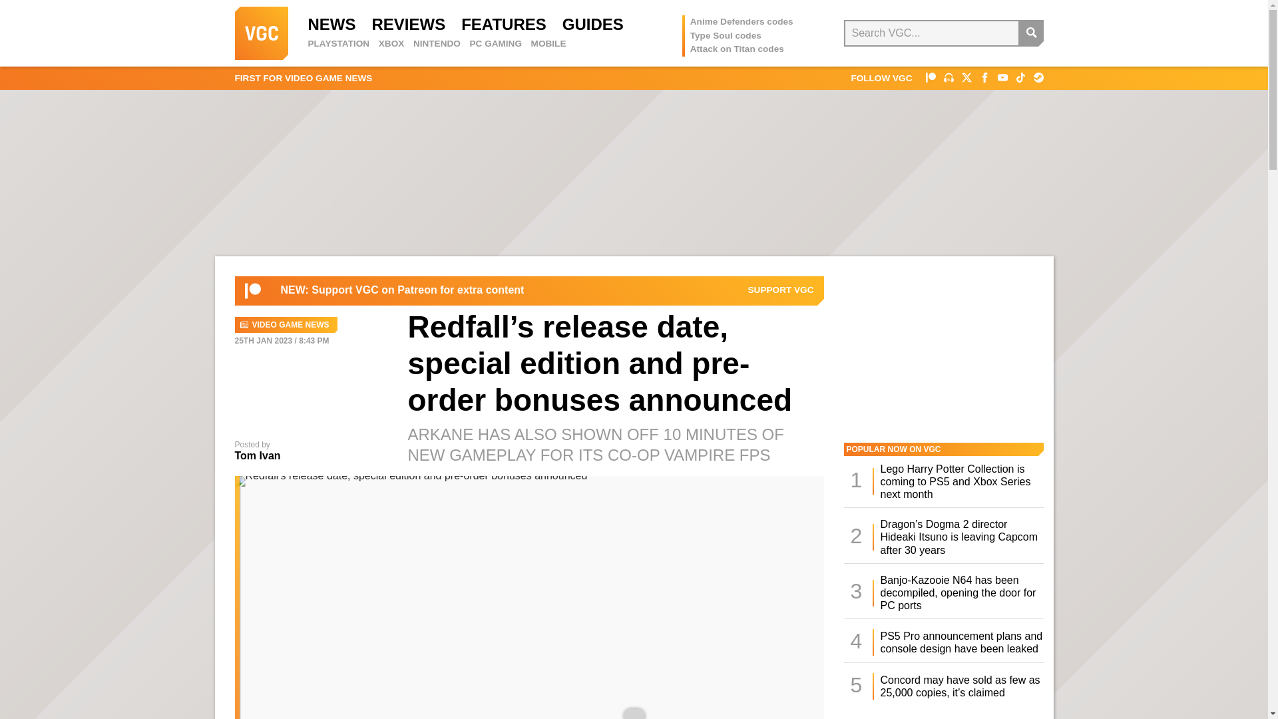 The width and height of the screenshot is (1278, 719). What do you see at coordinates (548, 44) in the screenshot?
I see `MOBILE` at bounding box center [548, 44].